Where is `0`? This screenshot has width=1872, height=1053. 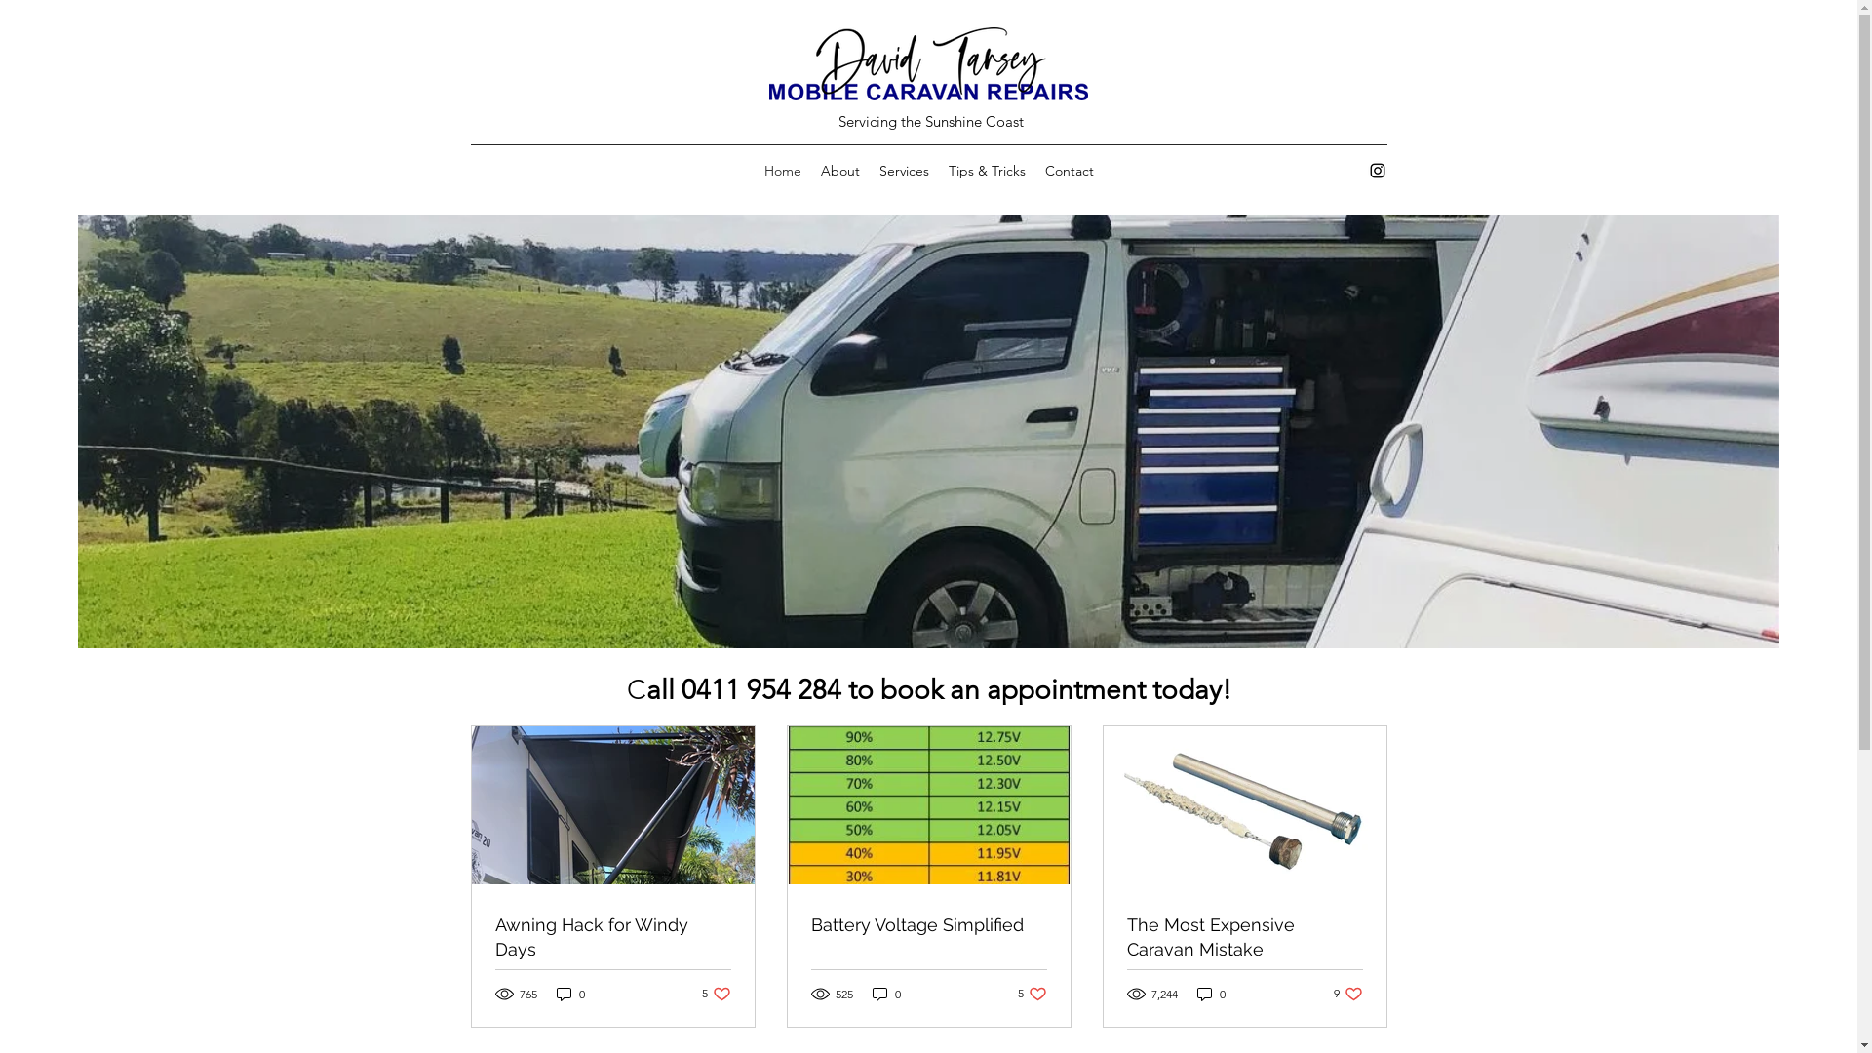
0 is located at coordinates (569, 994).